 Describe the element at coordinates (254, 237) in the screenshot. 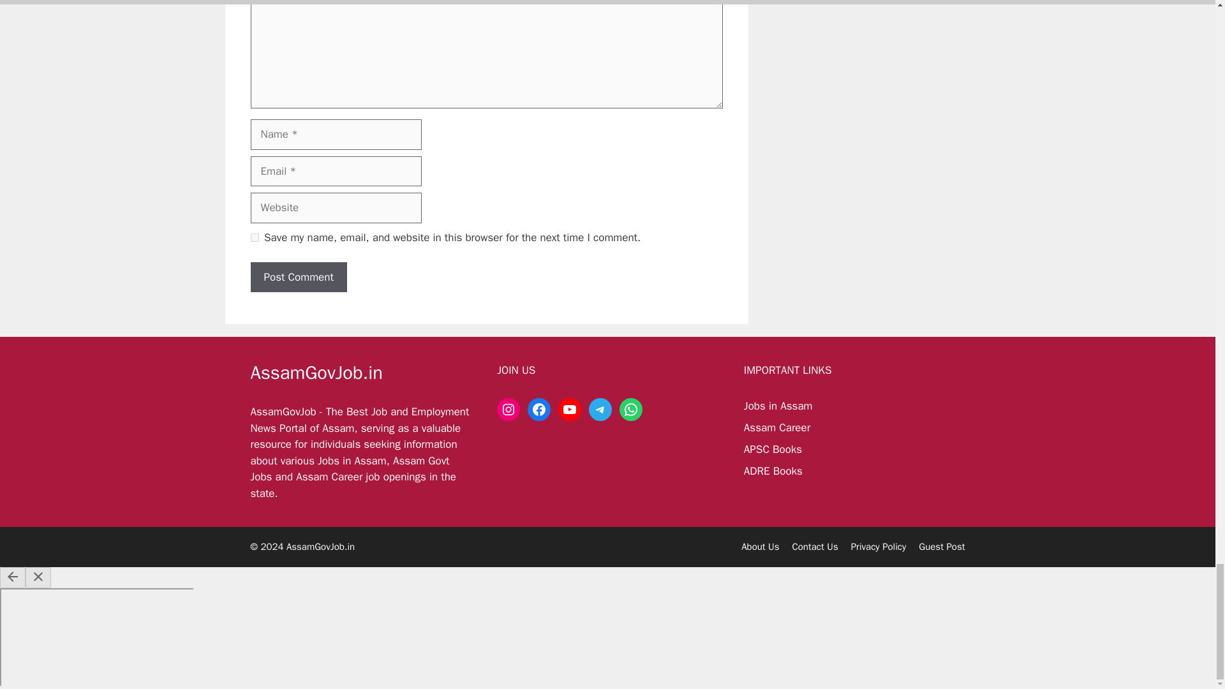

I see `yes` at that location.